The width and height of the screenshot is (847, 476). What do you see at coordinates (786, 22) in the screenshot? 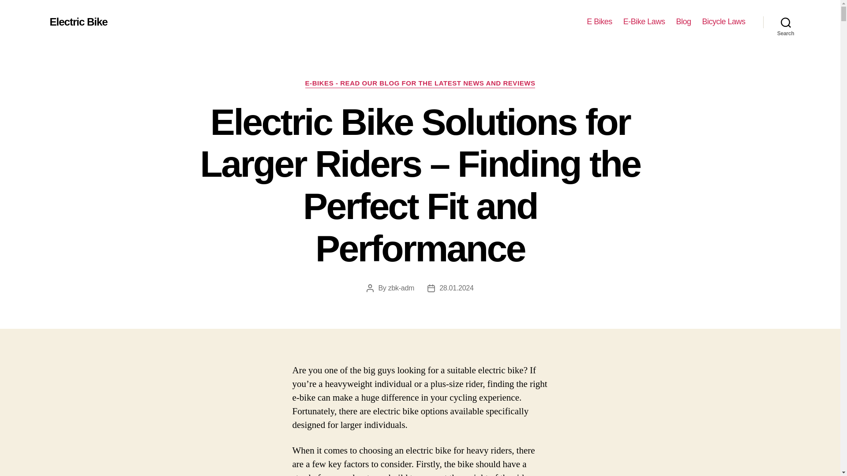
I see `Search` at bounding box center [786, 22].